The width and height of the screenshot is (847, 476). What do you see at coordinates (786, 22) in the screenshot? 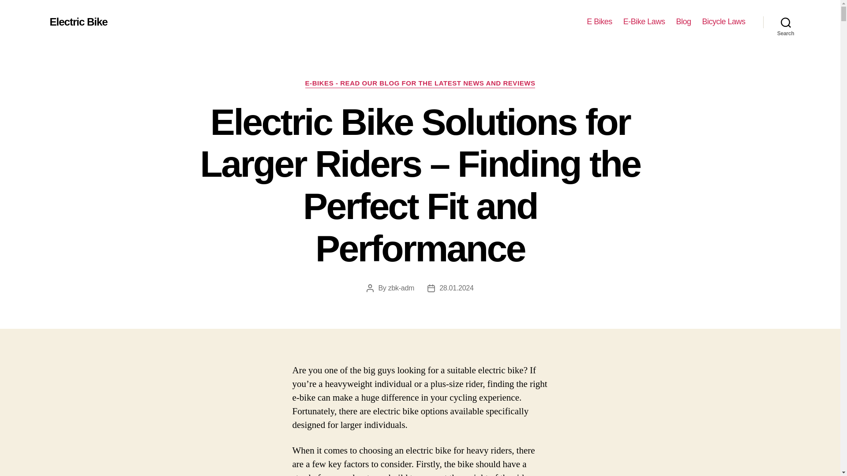
I see `Search` at bounding box center [786, 22].